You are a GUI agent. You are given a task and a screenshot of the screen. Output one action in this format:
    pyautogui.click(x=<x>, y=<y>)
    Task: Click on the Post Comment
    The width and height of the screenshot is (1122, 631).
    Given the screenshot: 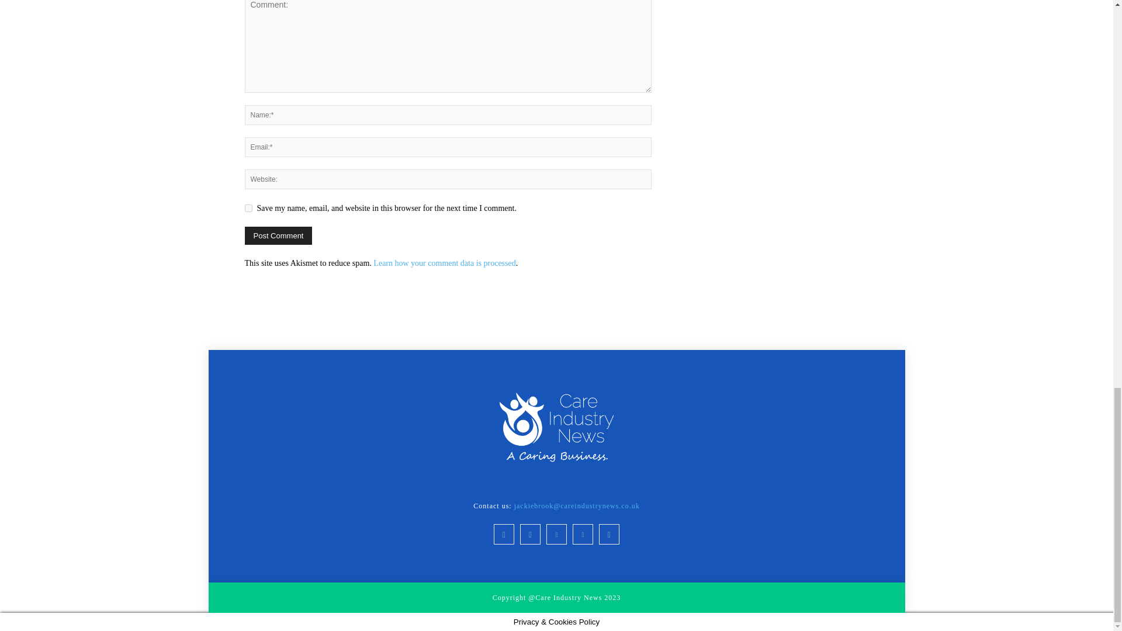 What is the action you would take?
    pyautogui.click(x=278, y=235)
    